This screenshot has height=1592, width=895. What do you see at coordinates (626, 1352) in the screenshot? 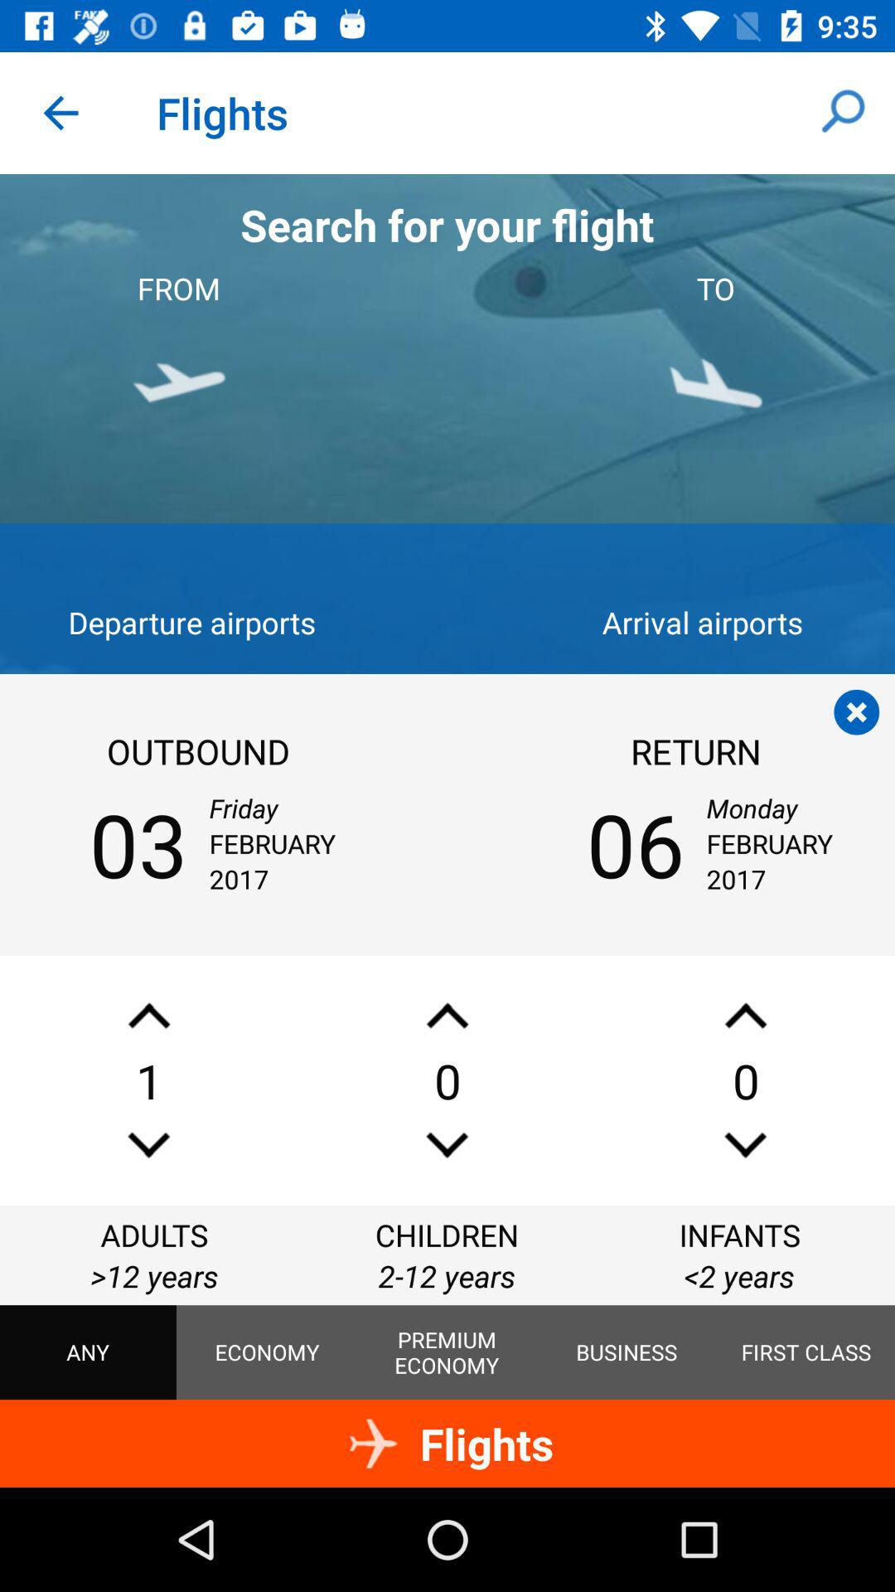
I see `press icon next to premium economy` at bounding box center [626, 1352].